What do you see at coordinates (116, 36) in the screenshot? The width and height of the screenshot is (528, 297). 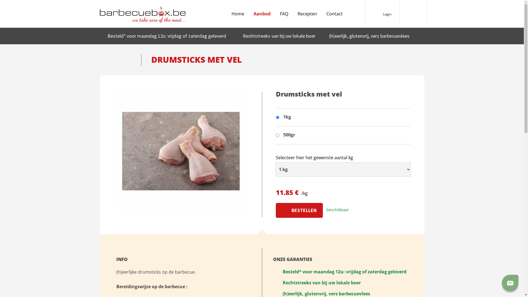 I see `Besteld*` at bounding box center [116, 36].